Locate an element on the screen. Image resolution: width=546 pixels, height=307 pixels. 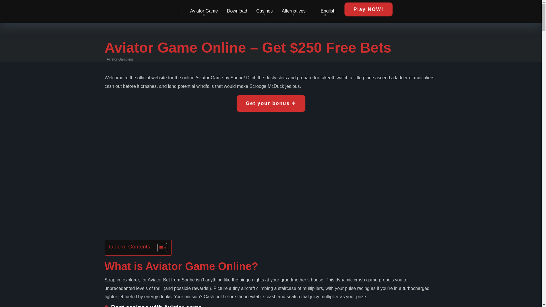
English is located at coordinates (325, 11).